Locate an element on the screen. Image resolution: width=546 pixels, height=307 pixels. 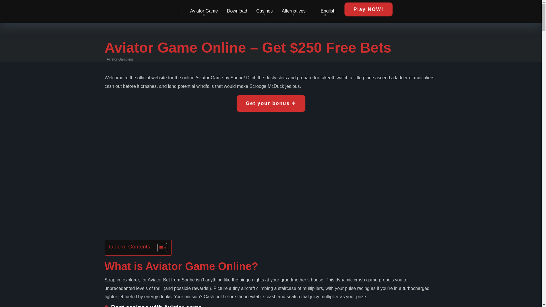
English is located at coordinates (325, 11).